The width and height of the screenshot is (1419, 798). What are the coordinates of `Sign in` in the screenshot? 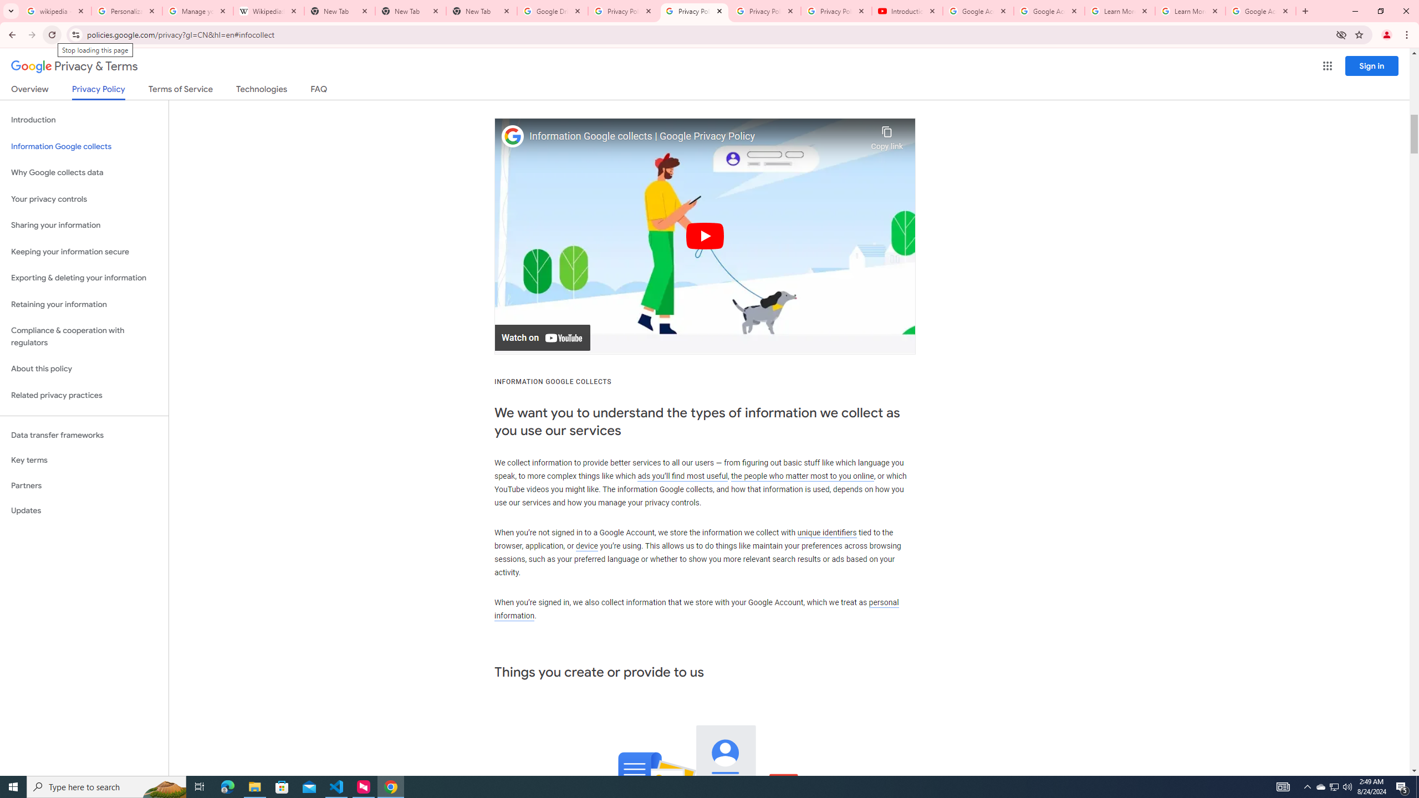 It's located at (1372, 65).